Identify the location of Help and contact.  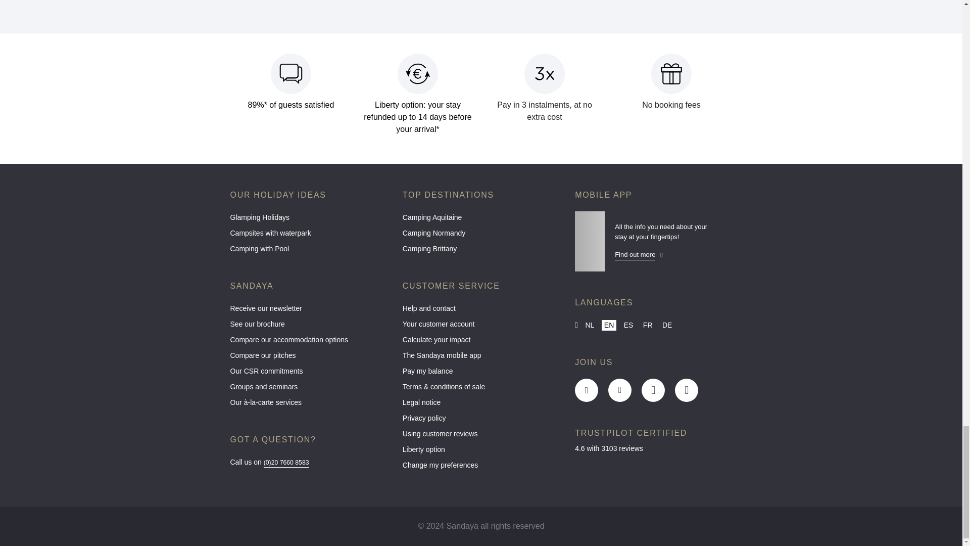
(481, 311).